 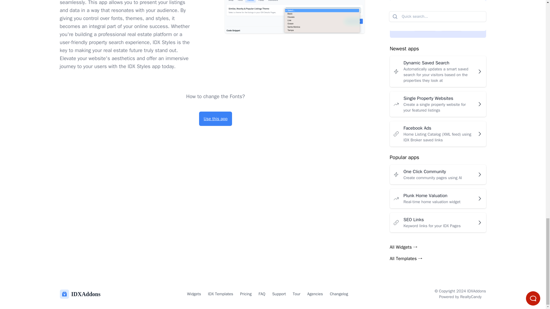 I want to click on Changelog, so click(x=339, y=294).